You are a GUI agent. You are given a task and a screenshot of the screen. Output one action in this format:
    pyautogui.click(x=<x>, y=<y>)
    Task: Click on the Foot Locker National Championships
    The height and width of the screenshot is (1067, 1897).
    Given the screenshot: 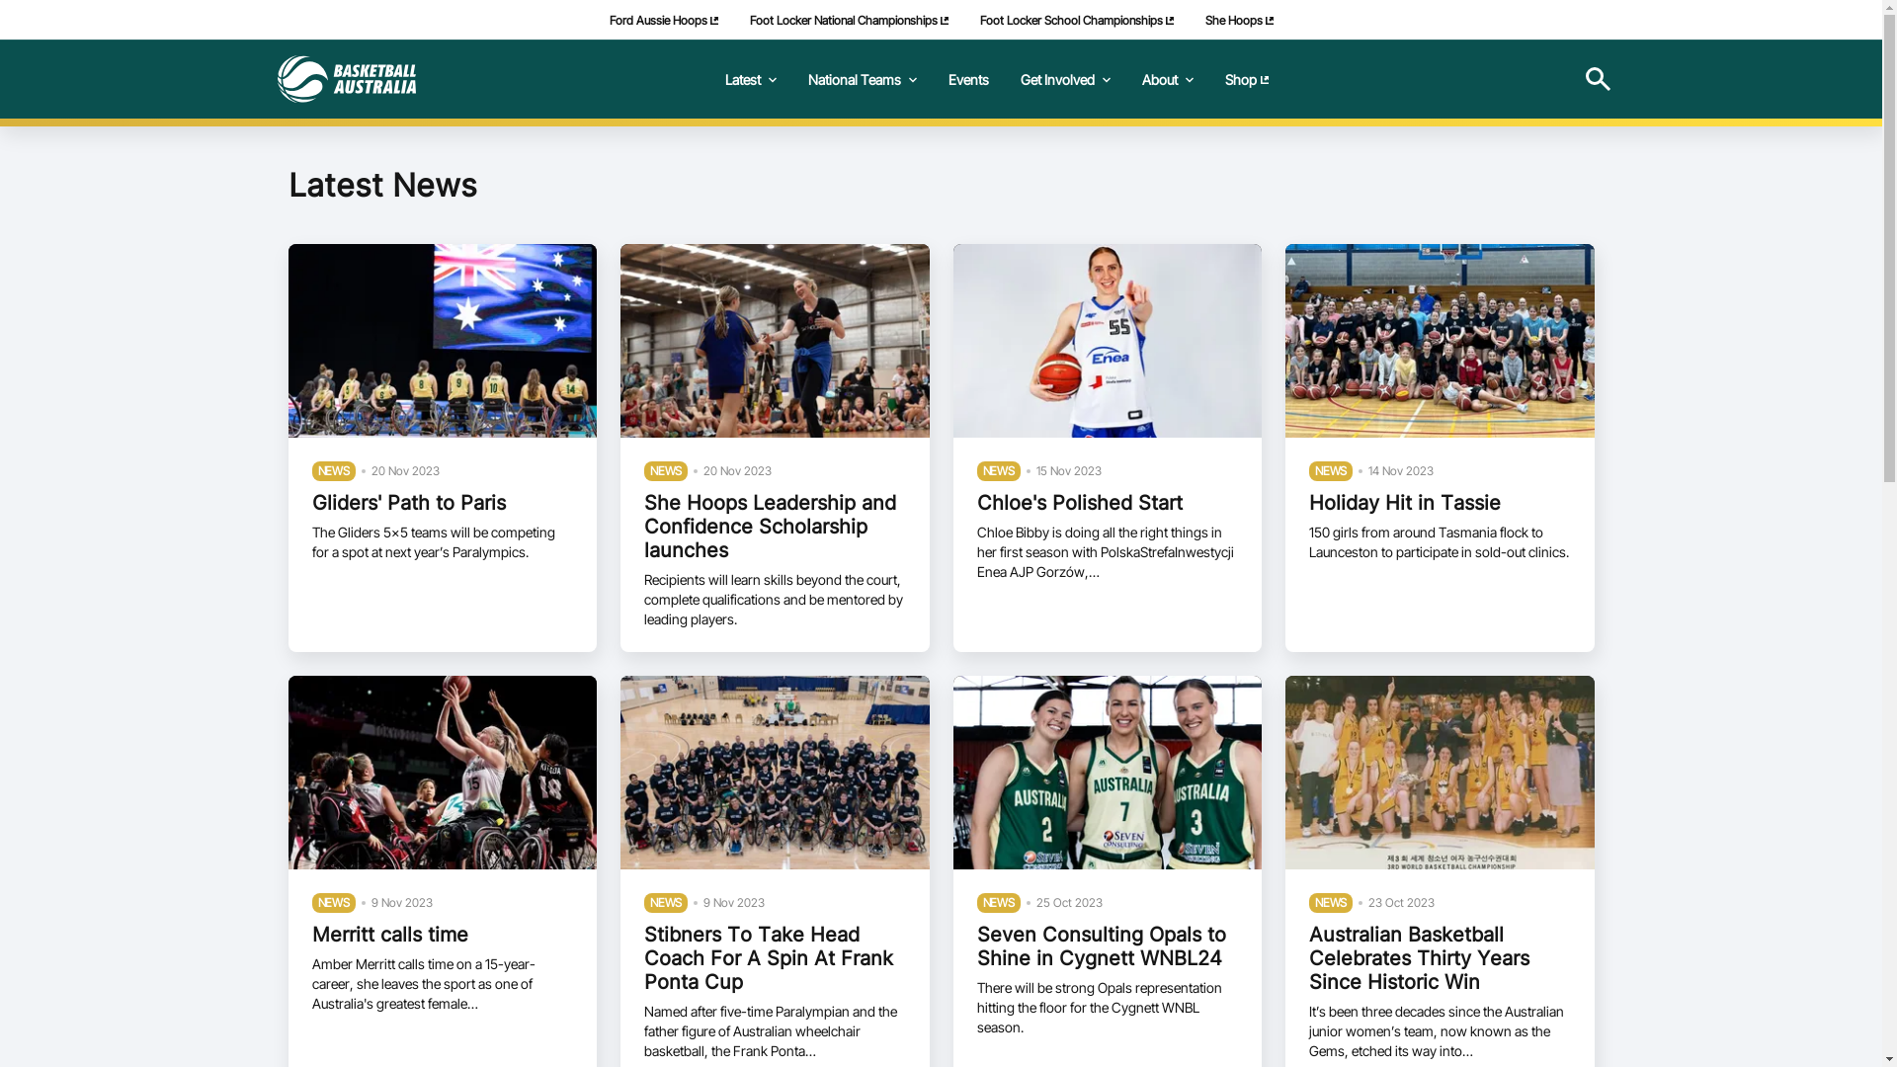 What is the action you would take?
    pyautogui.click(x=848, y=20)
    